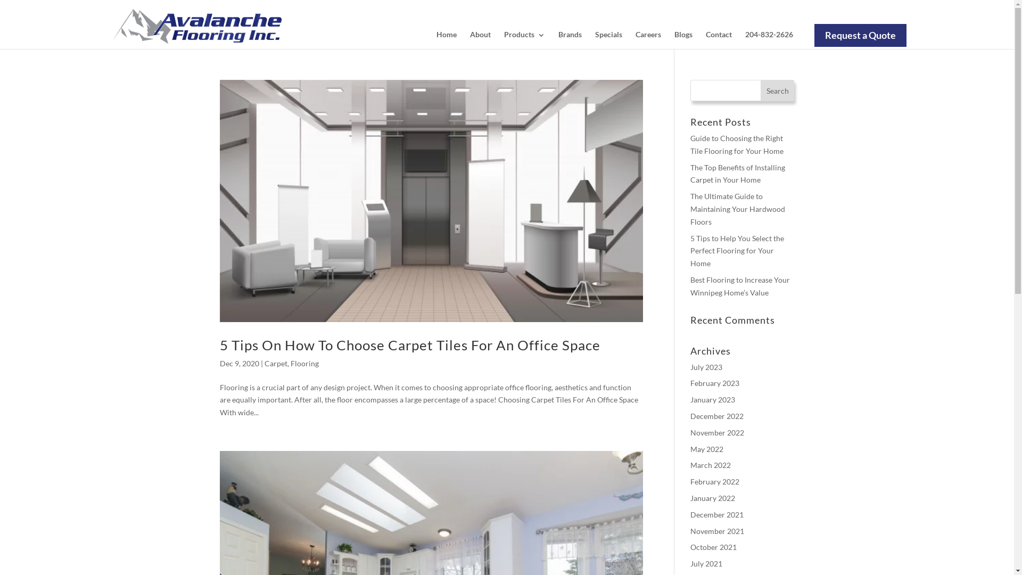  I want to click on About, so click(480, 36).